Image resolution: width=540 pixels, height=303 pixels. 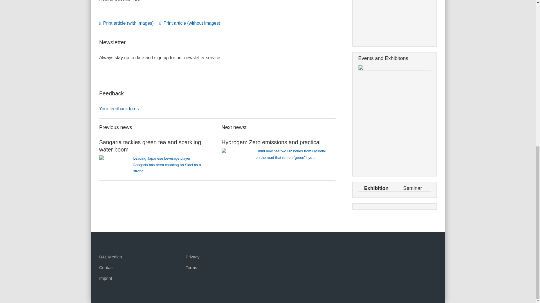 I want to click on Contact, so click(x=106, y=268).